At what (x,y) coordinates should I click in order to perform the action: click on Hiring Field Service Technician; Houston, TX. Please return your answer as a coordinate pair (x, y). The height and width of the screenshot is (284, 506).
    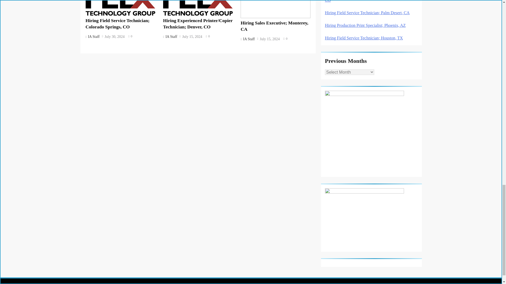
    Looking at the image, I should click on (364, 38).